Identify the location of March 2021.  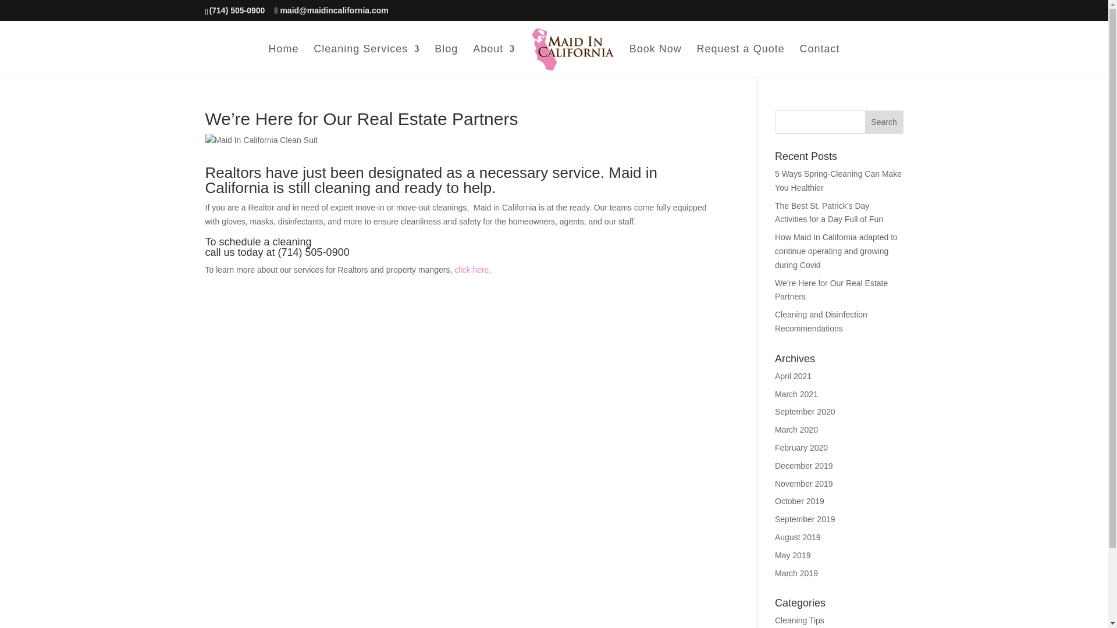
(796, 394).